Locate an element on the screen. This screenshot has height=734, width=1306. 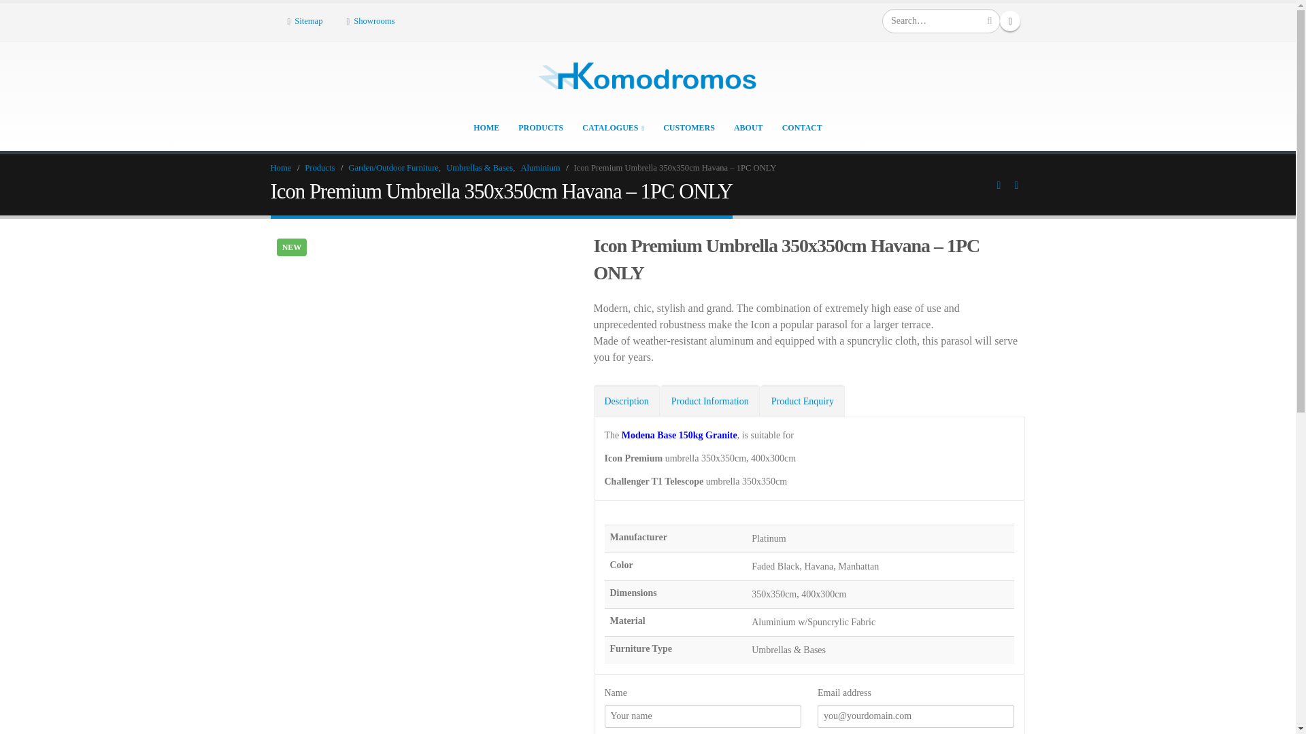
Search is located at coordinates (990, 20).